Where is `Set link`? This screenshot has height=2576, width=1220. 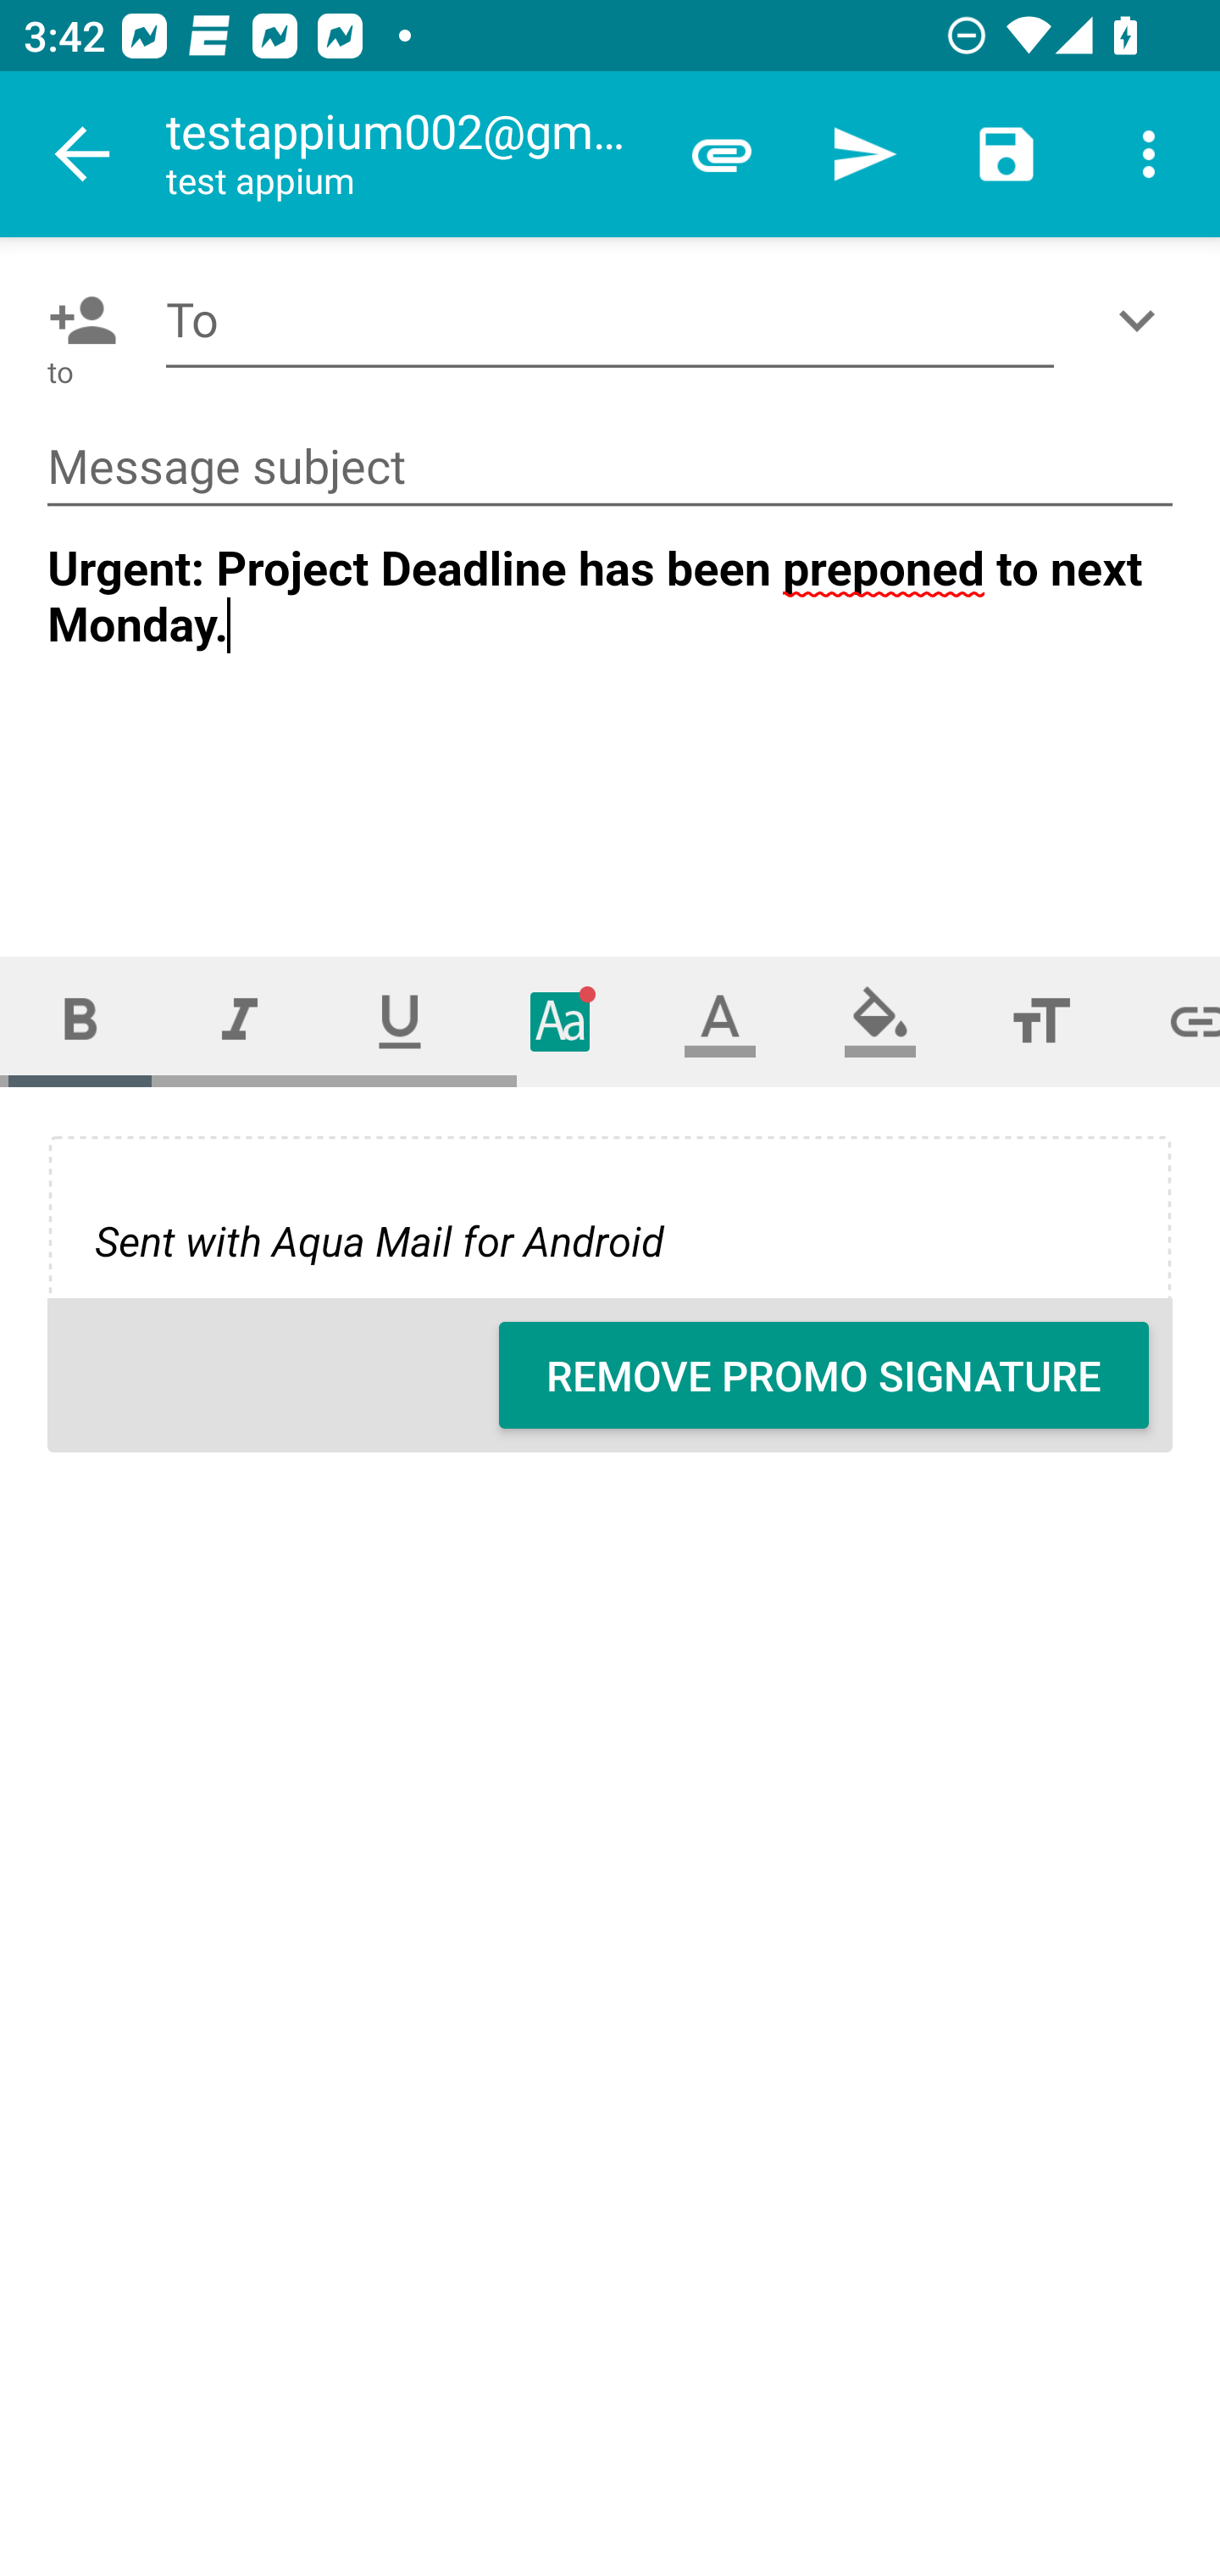 Set link is located at coordinates (1171, 1020).